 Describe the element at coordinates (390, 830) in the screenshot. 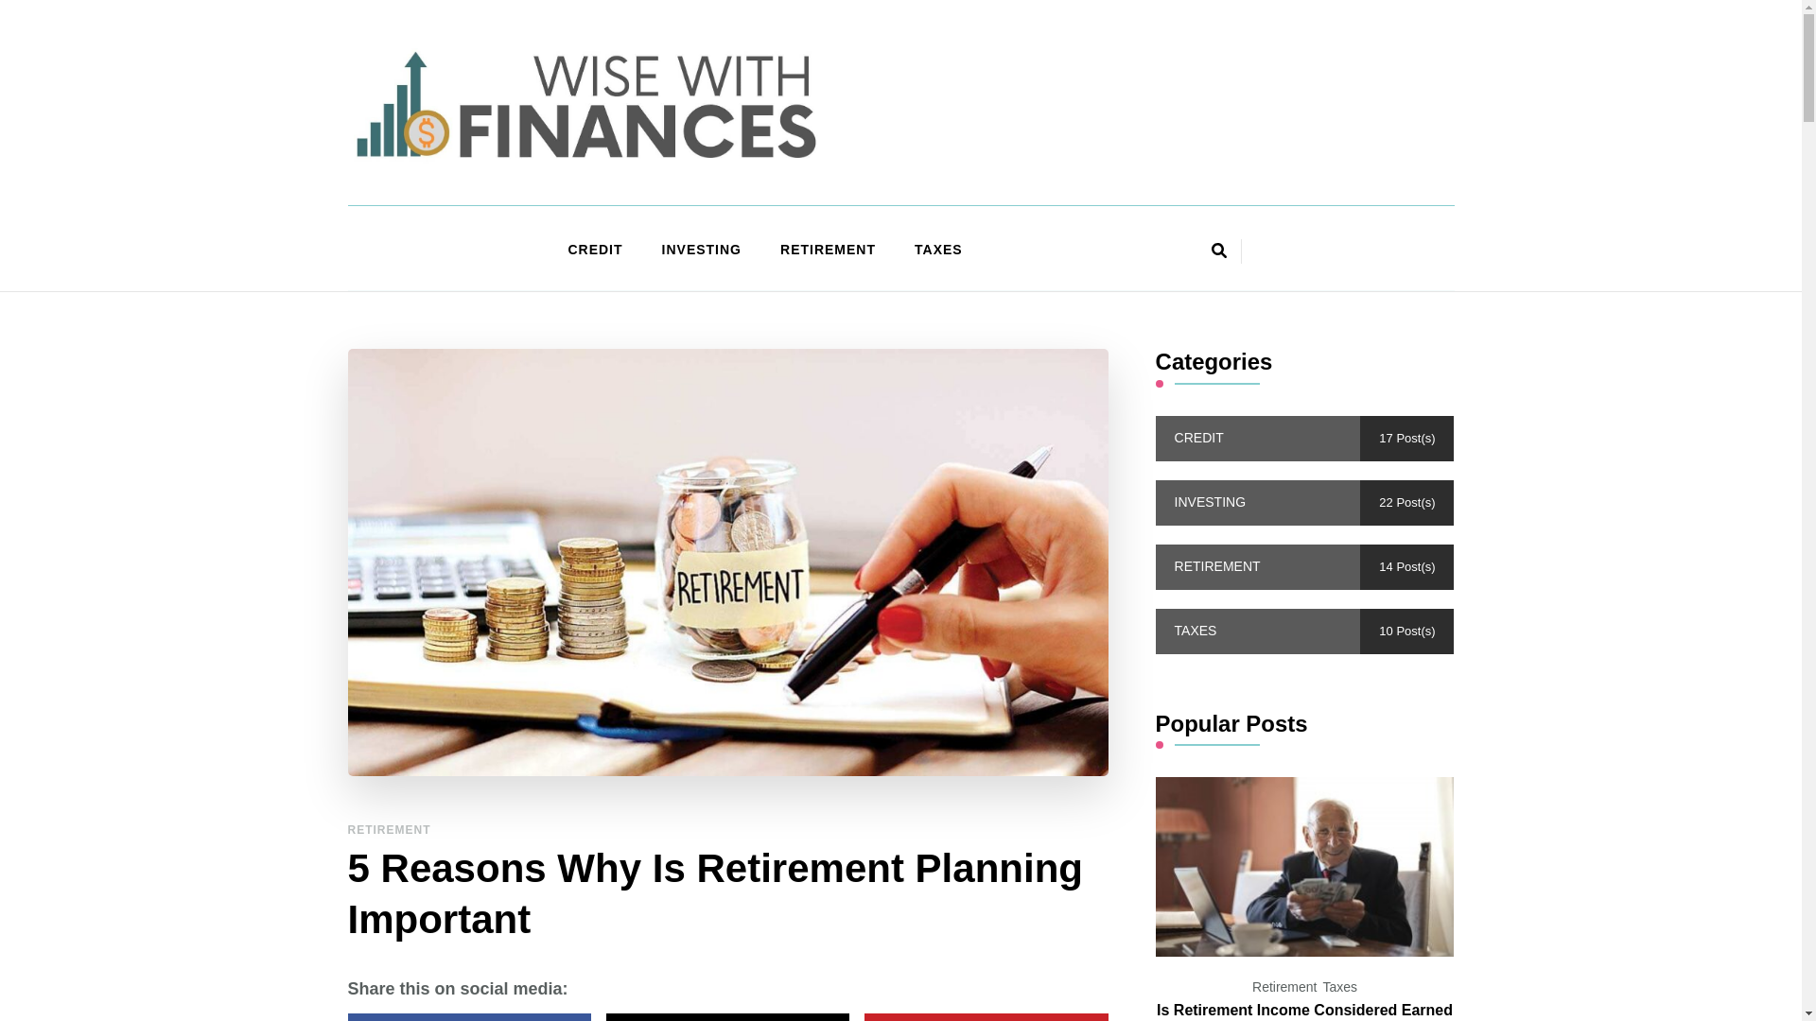

I see `RETIREMENT` at that location.